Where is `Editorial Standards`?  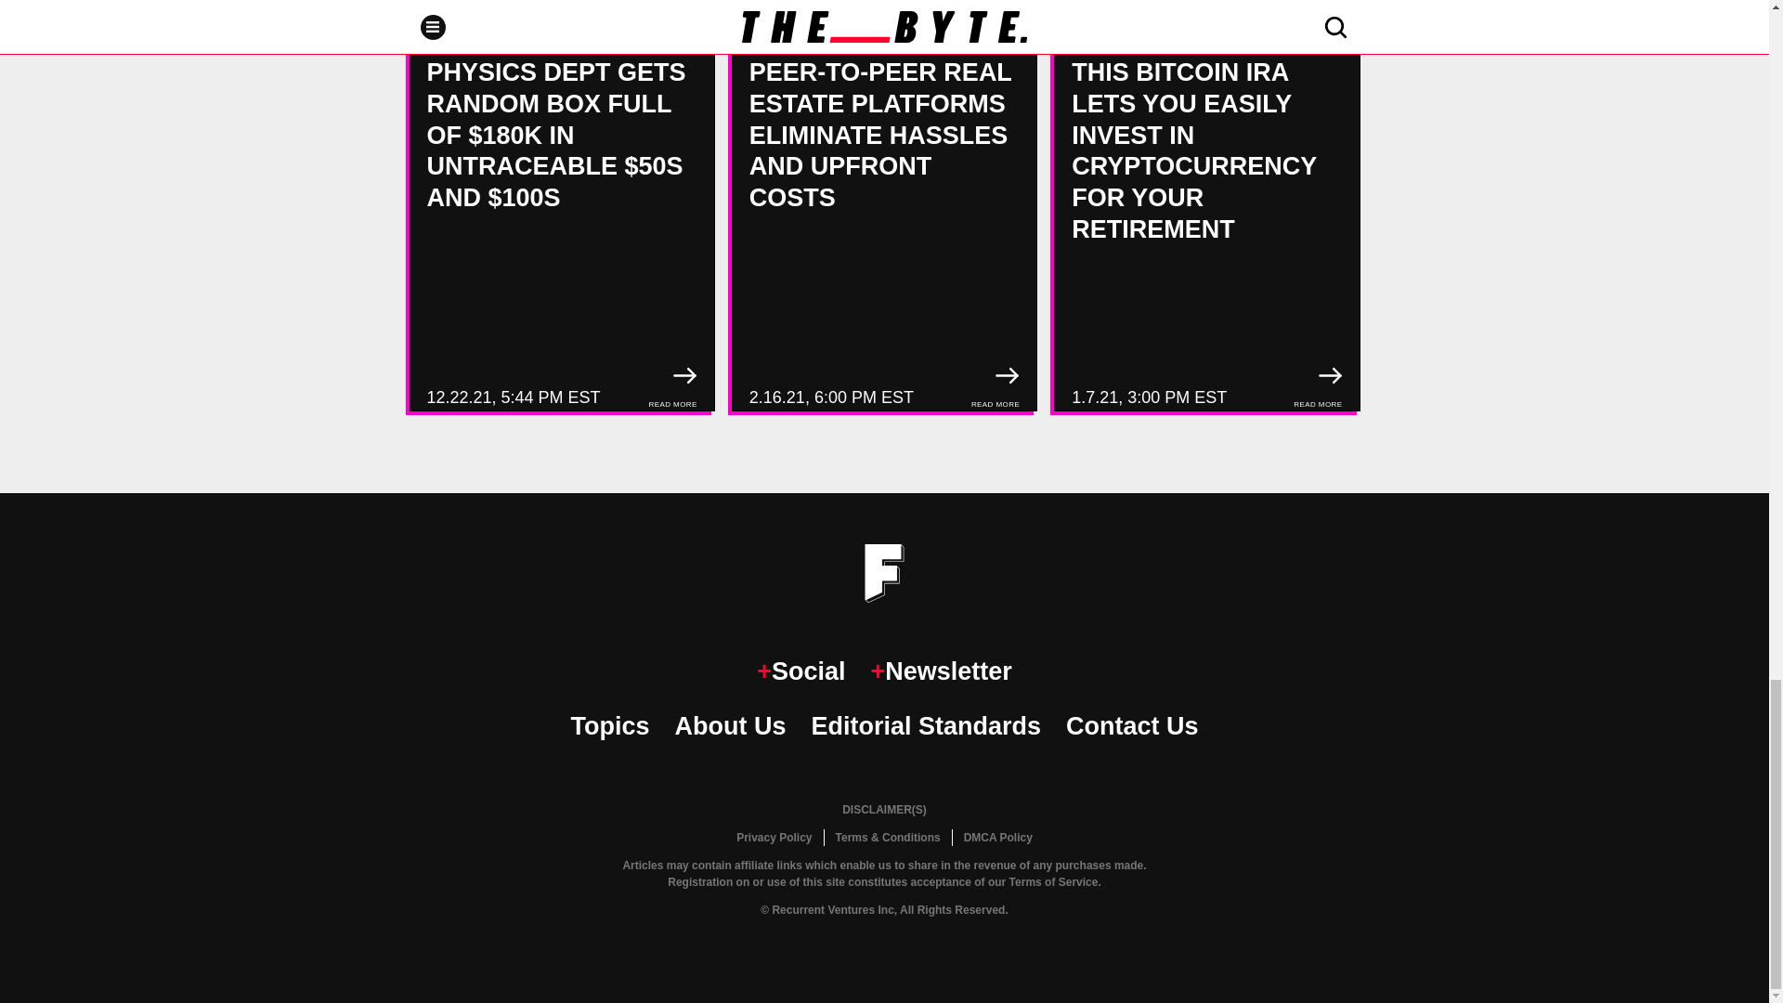
Editorial Standards is located at coordinates (926, 726).